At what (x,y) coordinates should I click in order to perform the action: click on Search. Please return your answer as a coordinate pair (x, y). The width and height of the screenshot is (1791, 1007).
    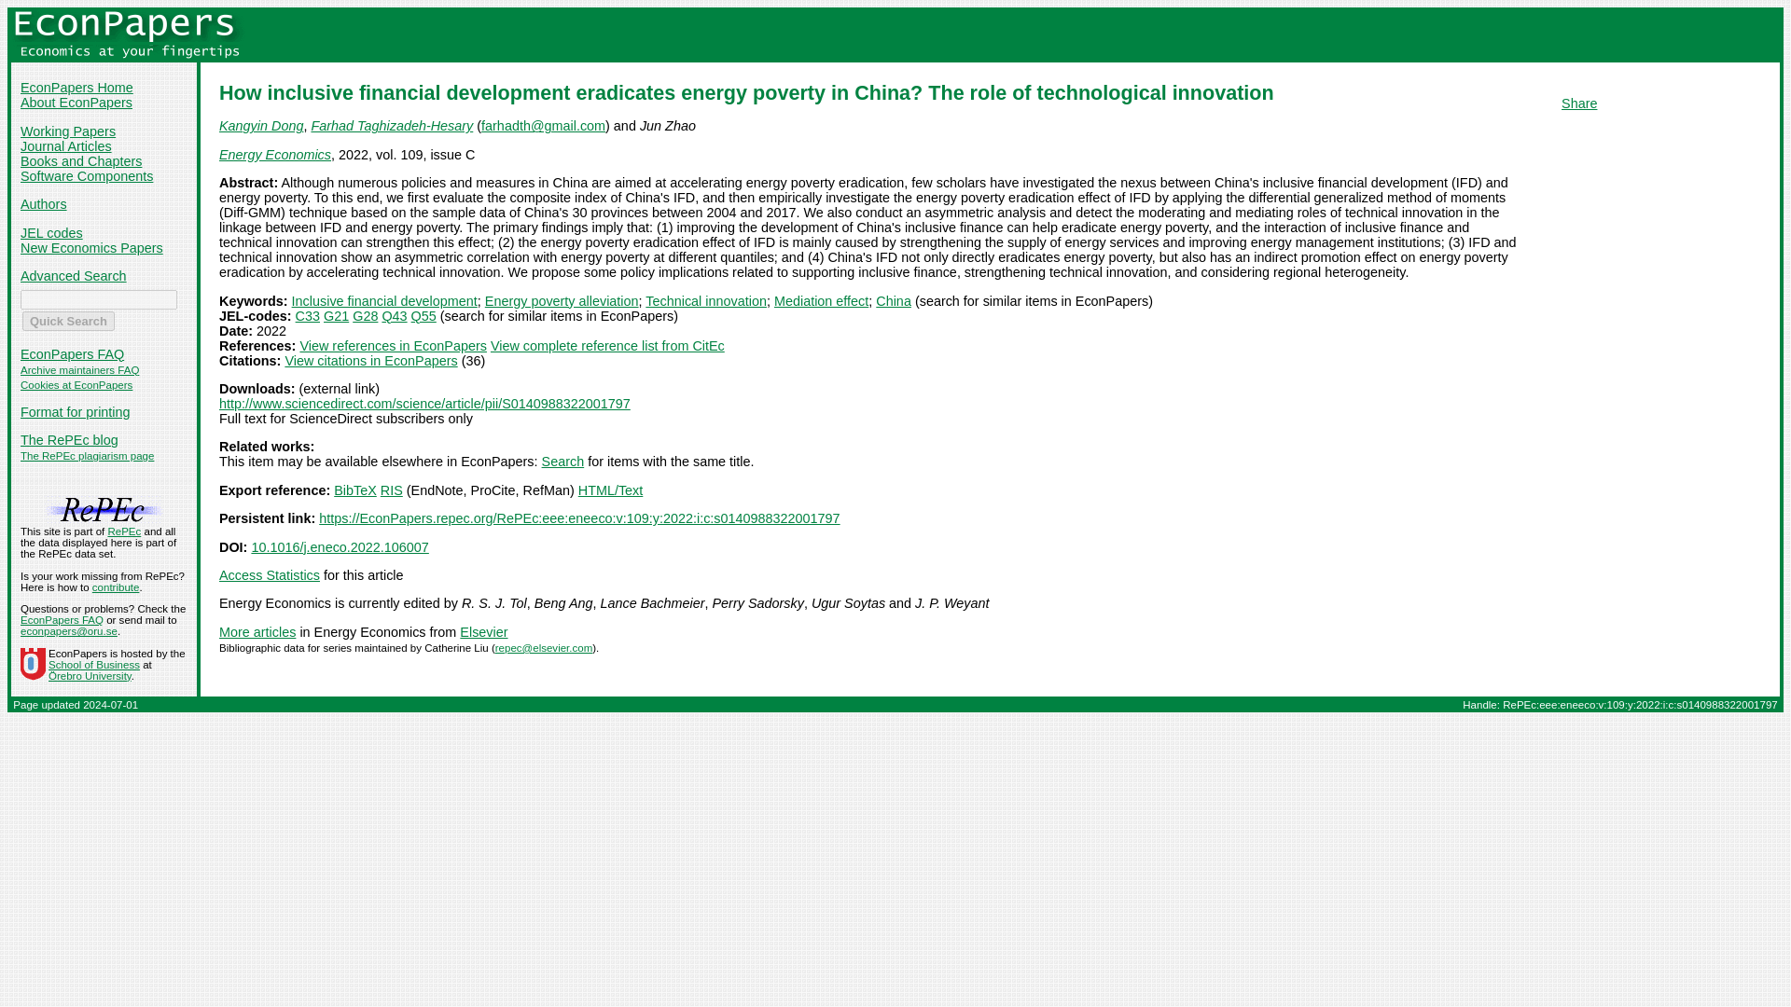
    Looking at the image, I should click on (563, 462).